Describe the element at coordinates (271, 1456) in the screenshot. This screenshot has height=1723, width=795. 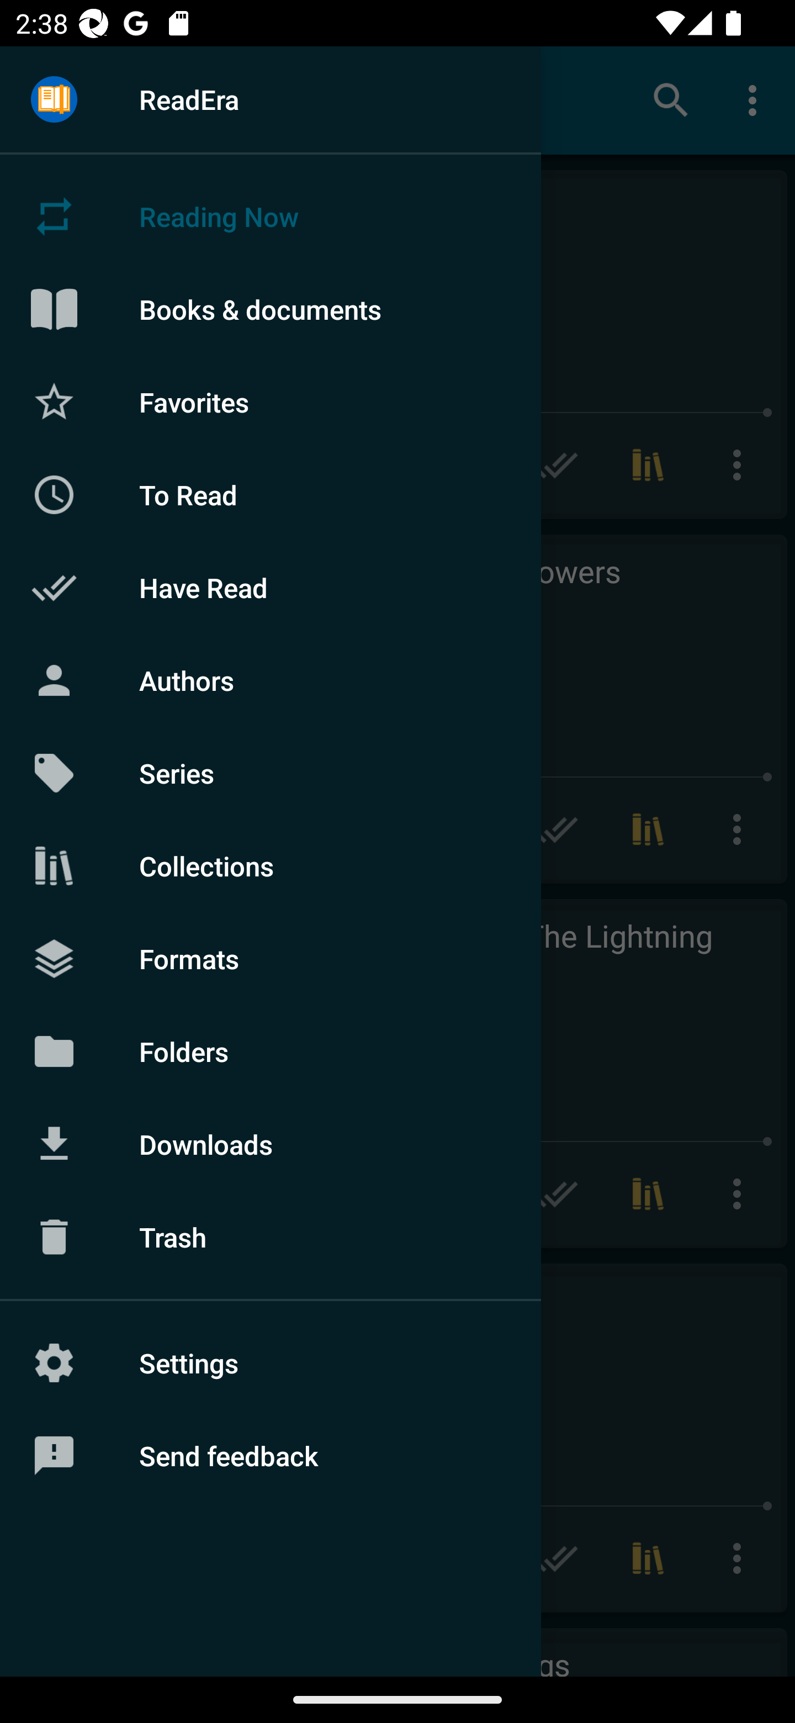
I see `Send feedback` at that location.